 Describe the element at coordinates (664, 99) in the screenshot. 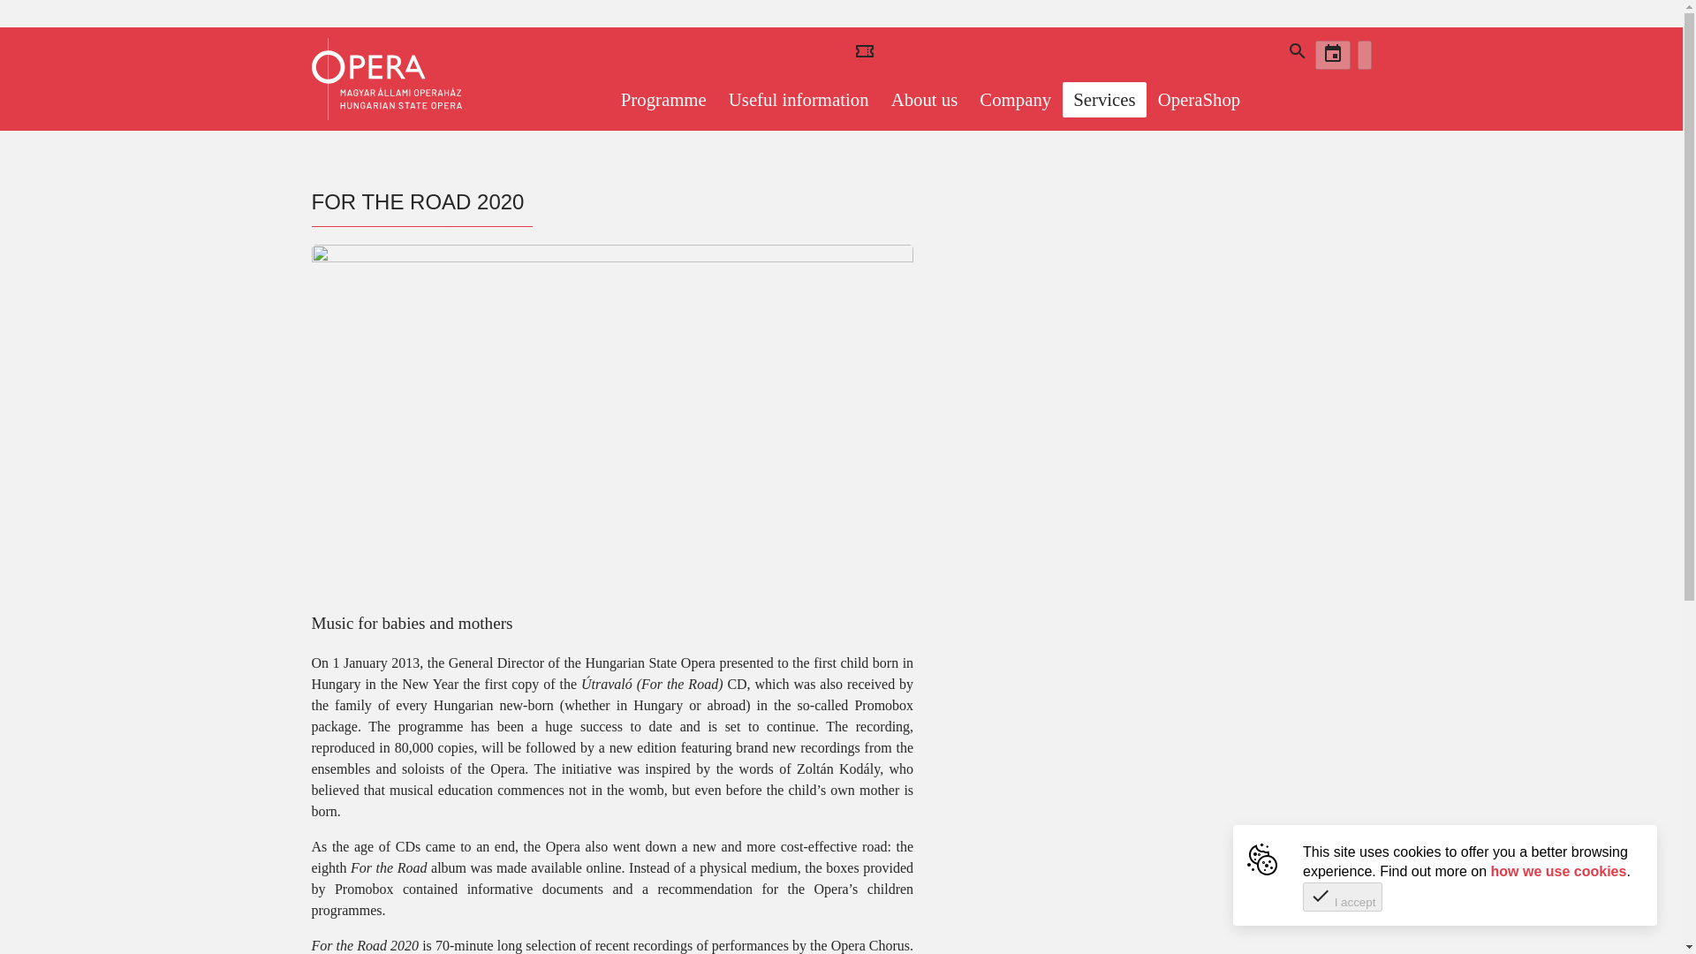

I see `Programme` at that location.